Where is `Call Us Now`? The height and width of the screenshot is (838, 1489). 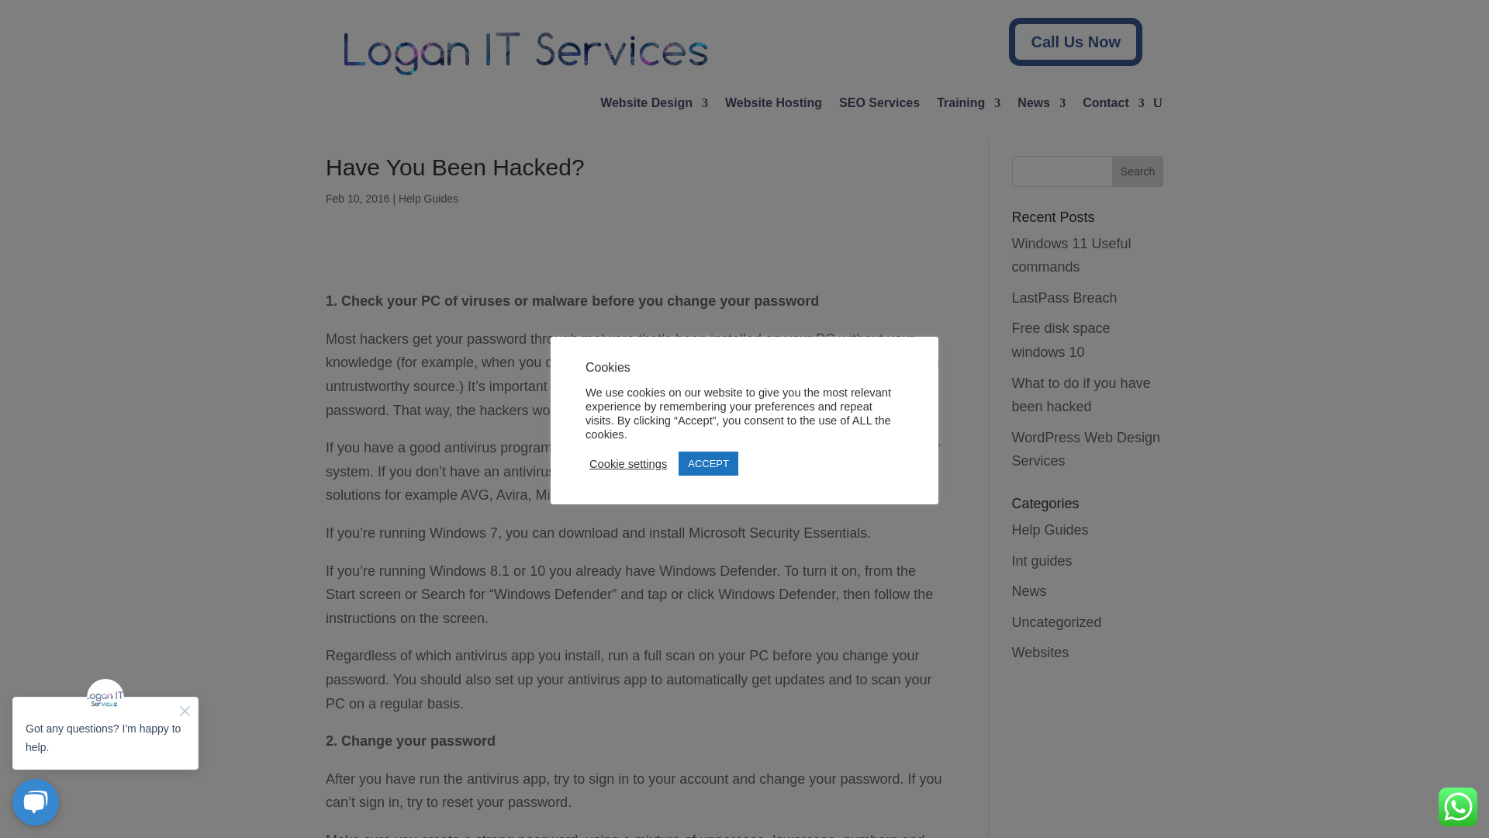
Call Us Now is located at coordinates (1075, 42).